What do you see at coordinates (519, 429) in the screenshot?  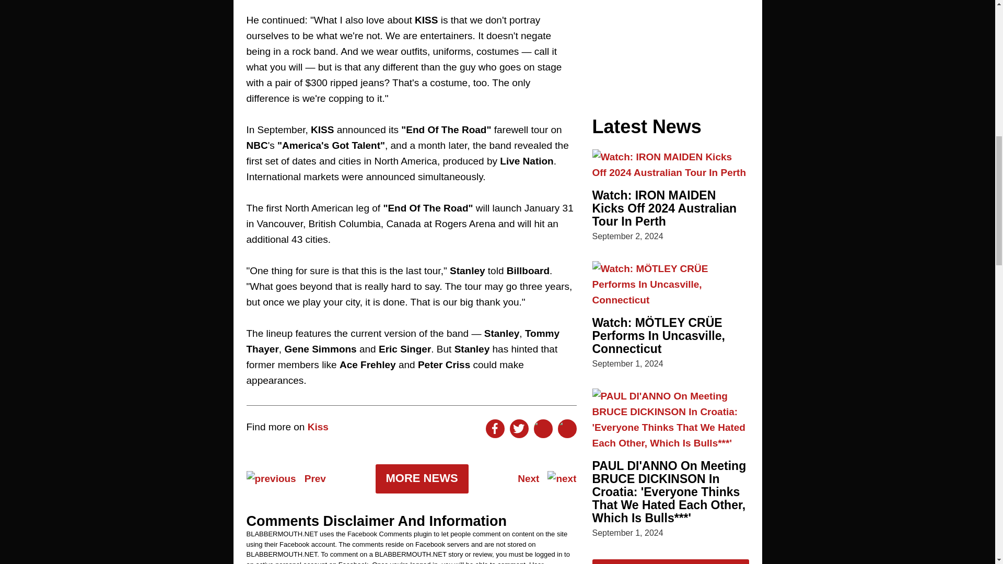 I see `Share On Twitter` at bounding box center [519, 429].